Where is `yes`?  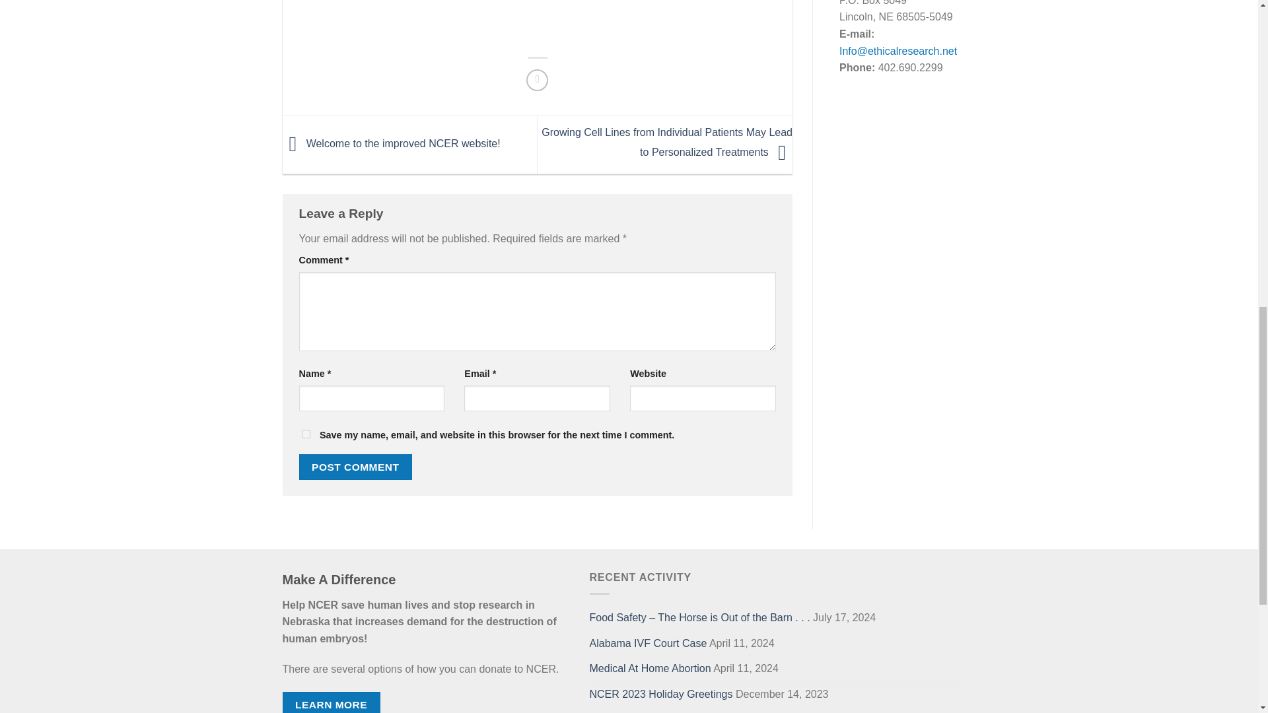 yes is located at coordinates (305, 434).